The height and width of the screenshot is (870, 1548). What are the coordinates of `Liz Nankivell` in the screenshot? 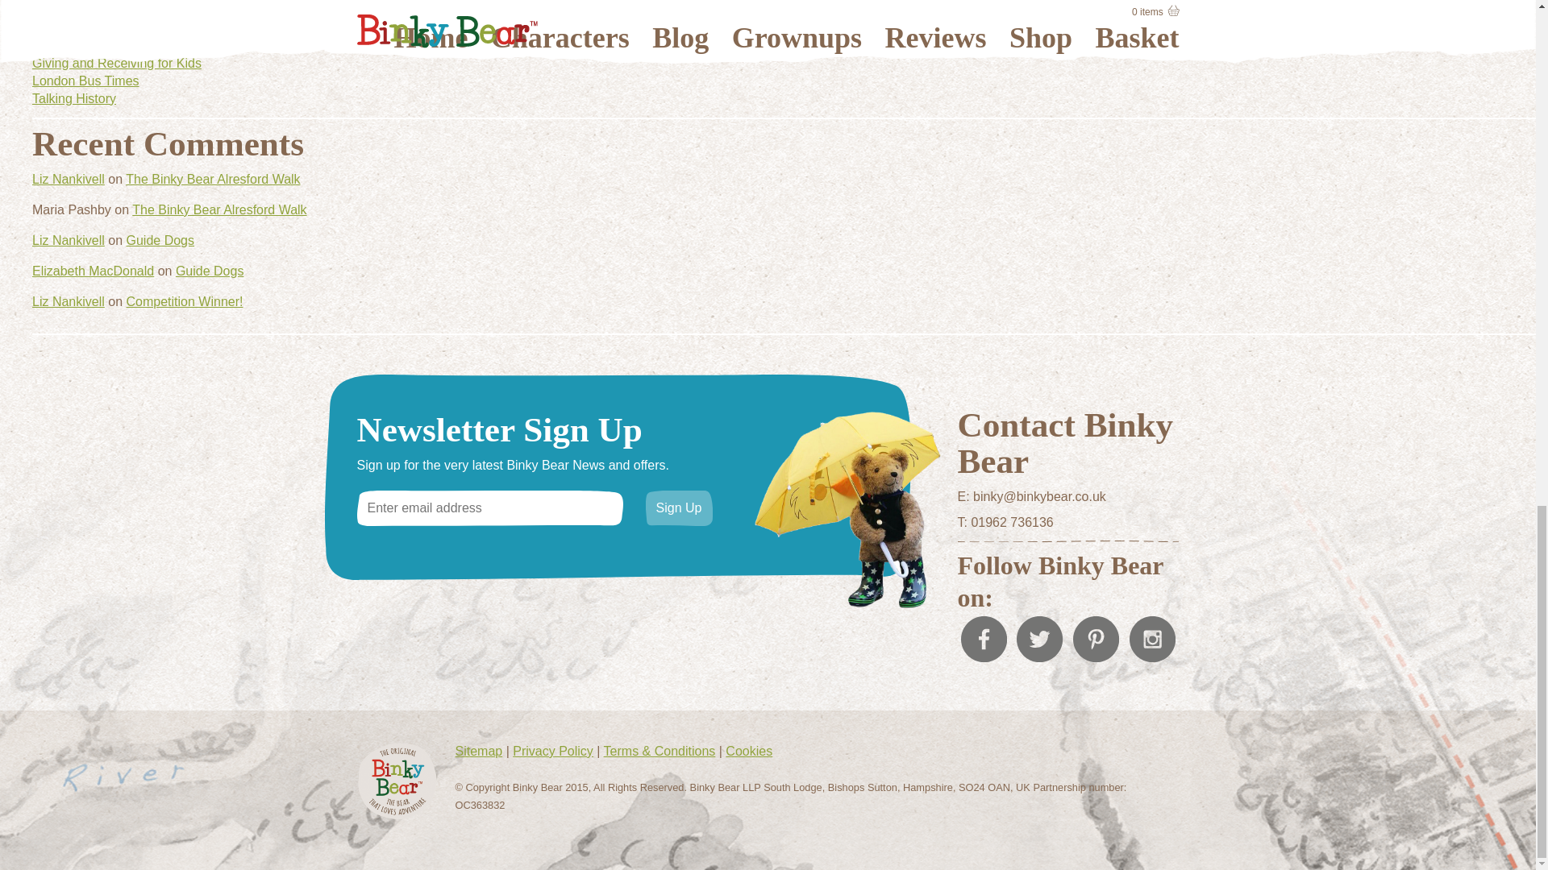 It's located at (69, 179).